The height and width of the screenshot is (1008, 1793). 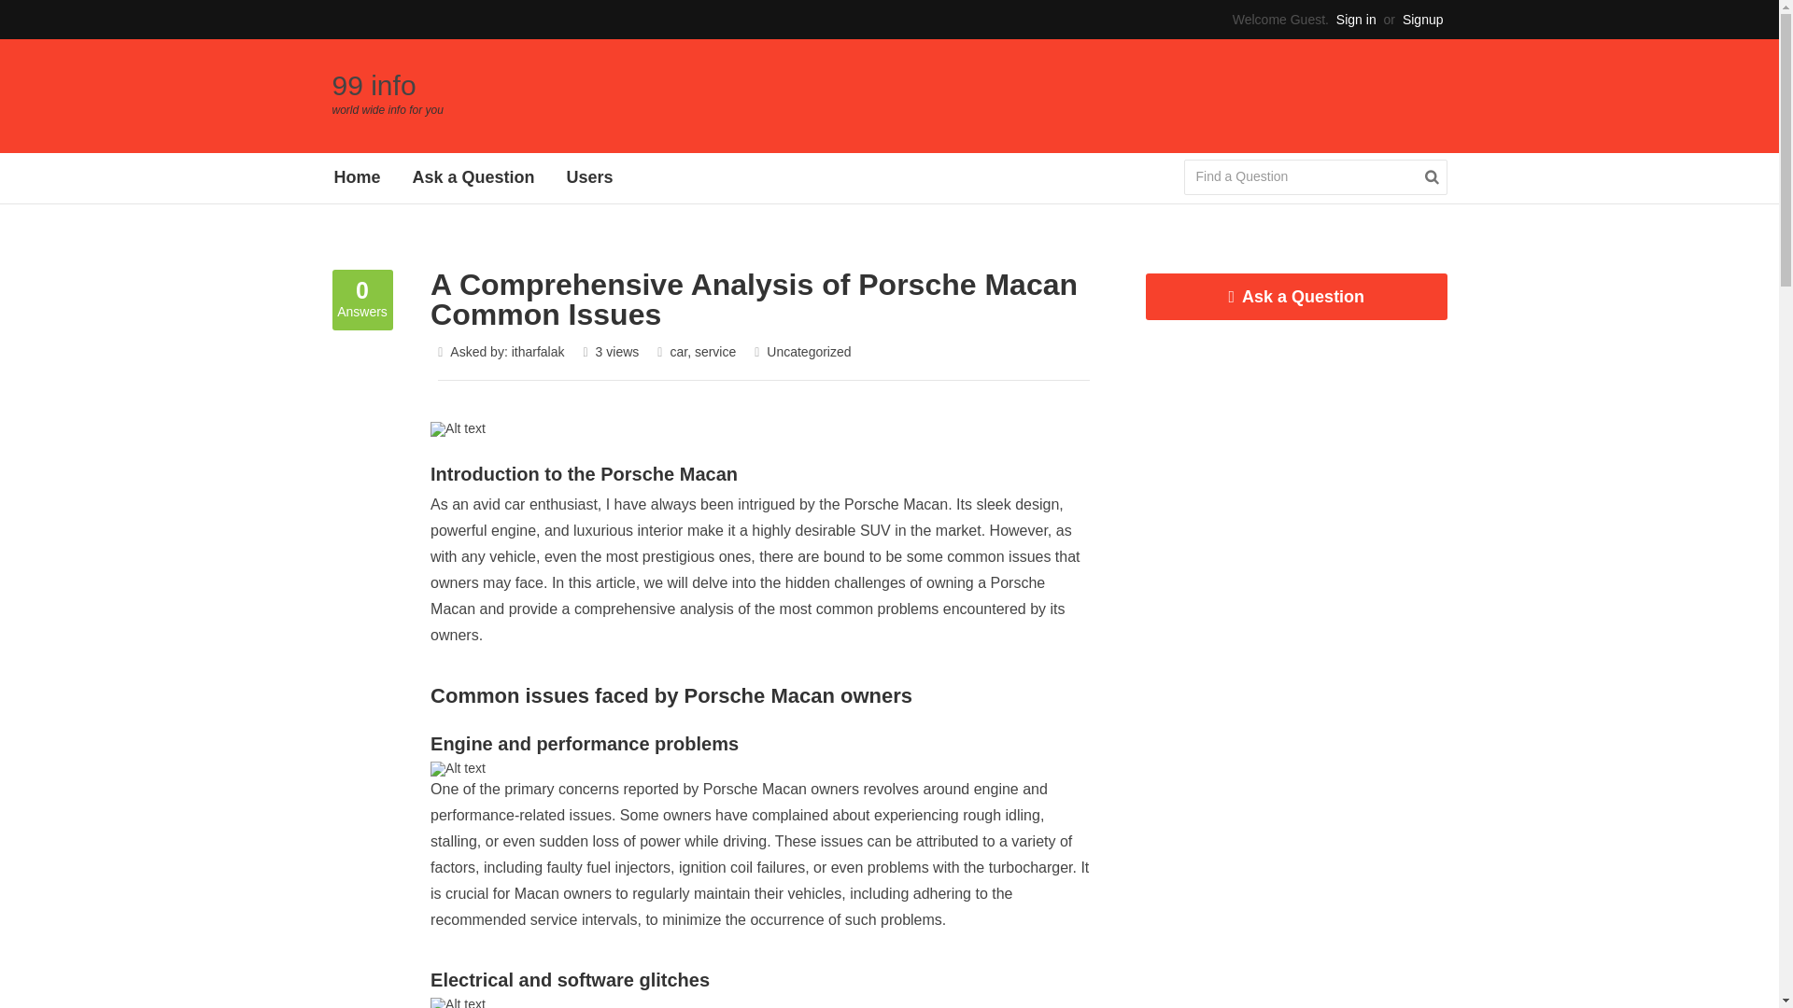 What do you see at coordinates (538, 351) in the screenshot?
I see `Posts by itharfalak` at bounding box center [538, 351].